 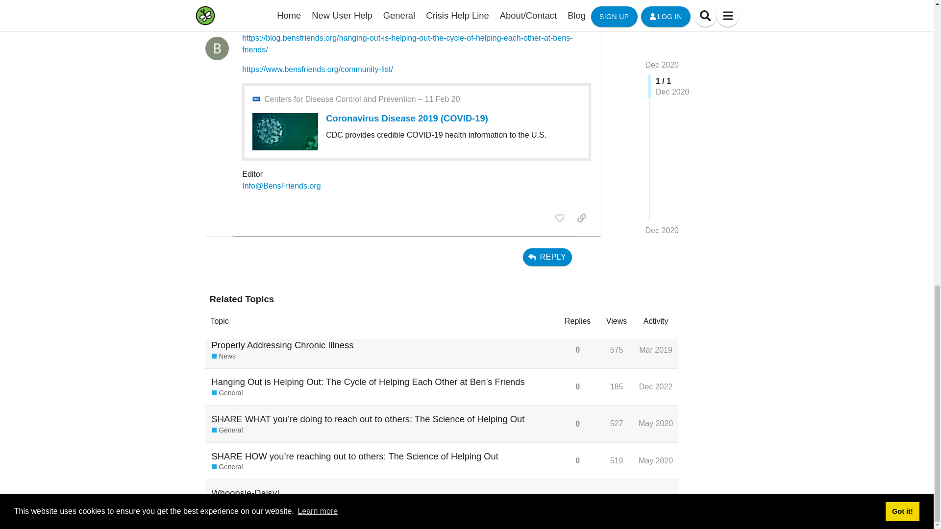 What do you see at coordinates (282, 345) in the screenshot?
I see `Properly Addressing Chronic Illness` at bounding box center [282, 345].